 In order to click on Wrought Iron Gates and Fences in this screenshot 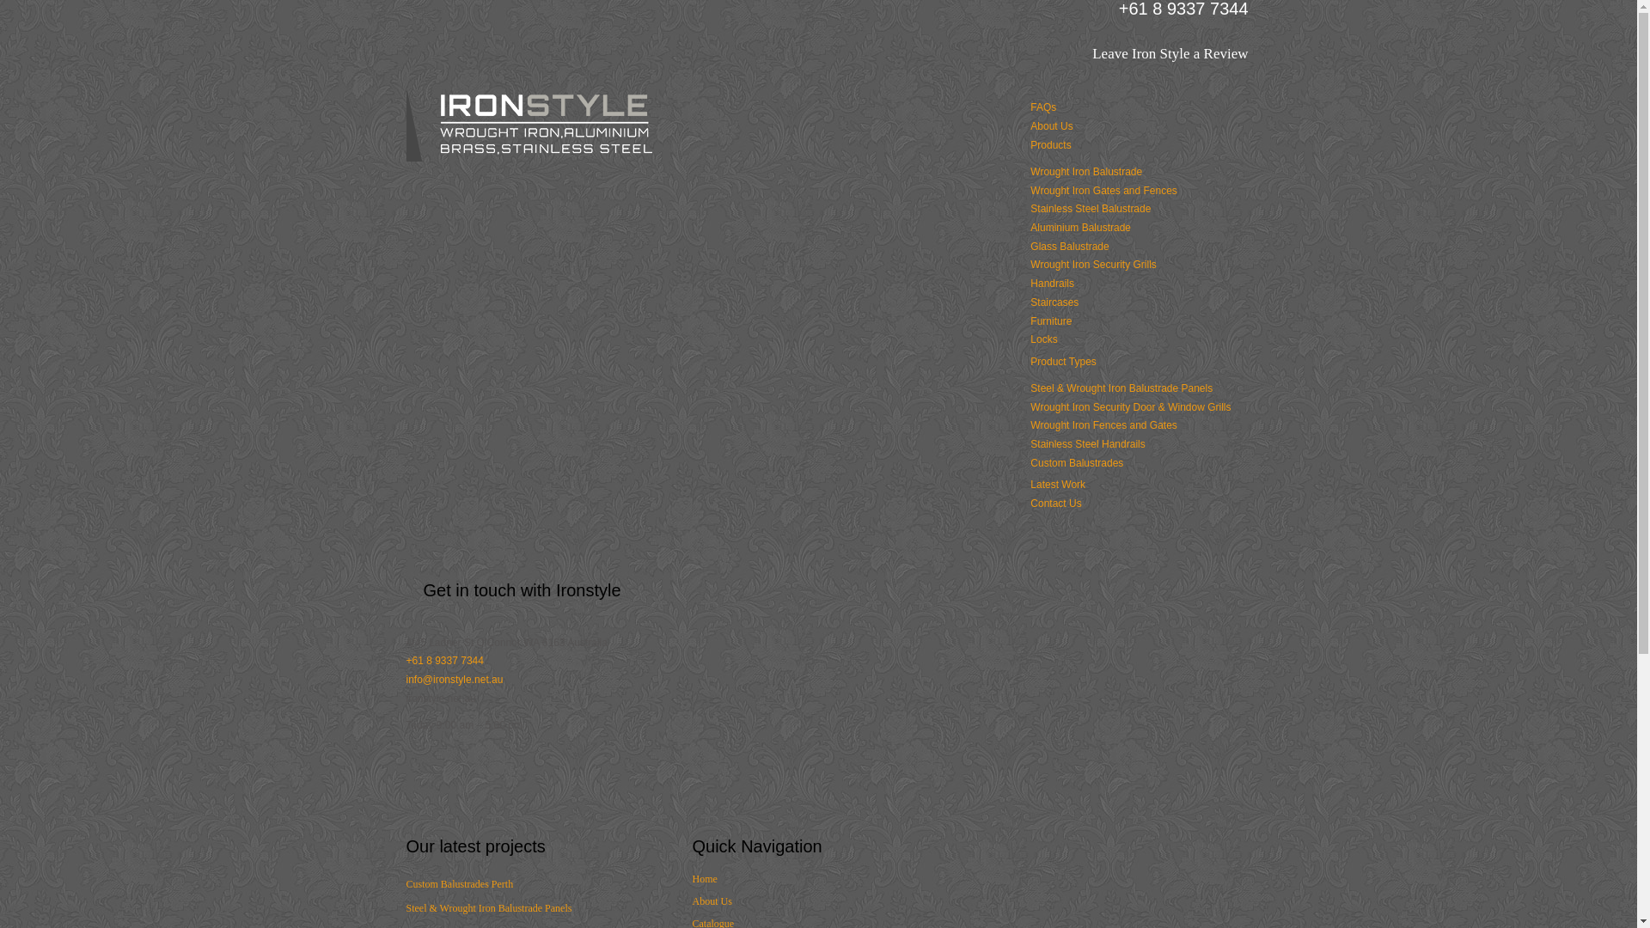, I will do `click(1103, 191)`.